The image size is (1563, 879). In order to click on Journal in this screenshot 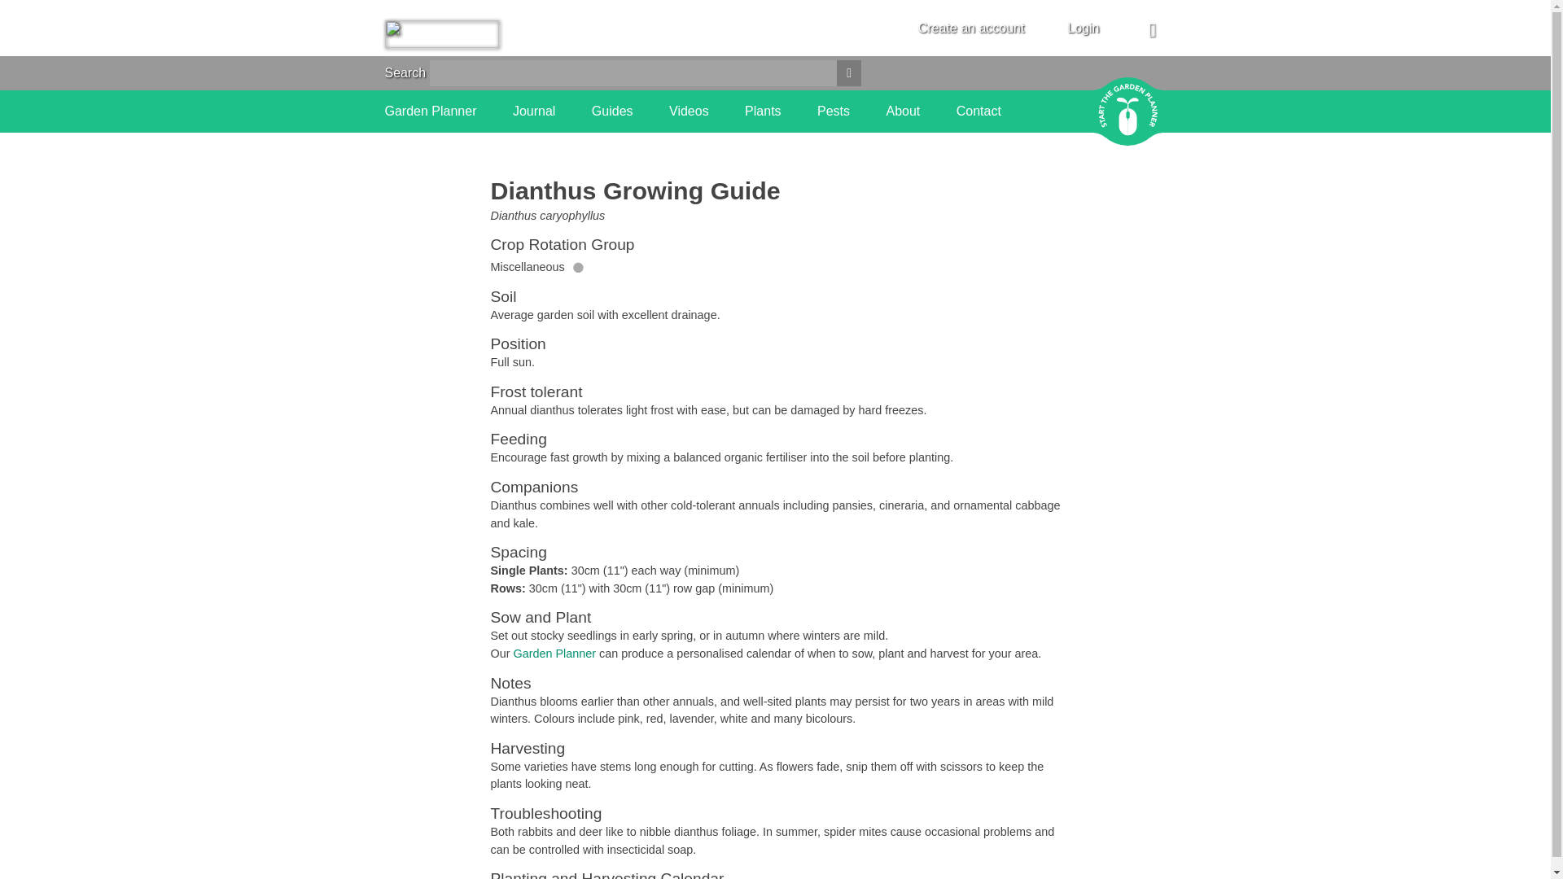, I will do `click(533, 112)`.